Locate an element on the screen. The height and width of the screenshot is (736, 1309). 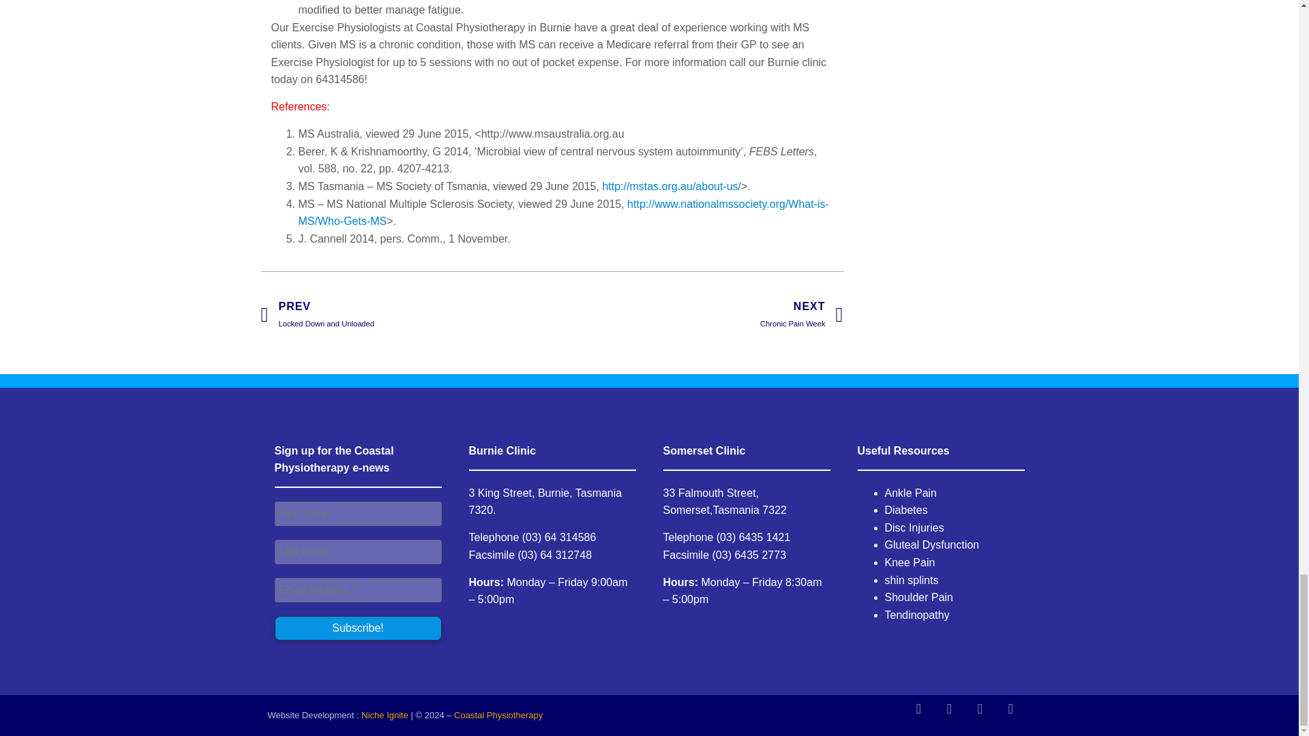
First name is located at coordinates (357, 514).